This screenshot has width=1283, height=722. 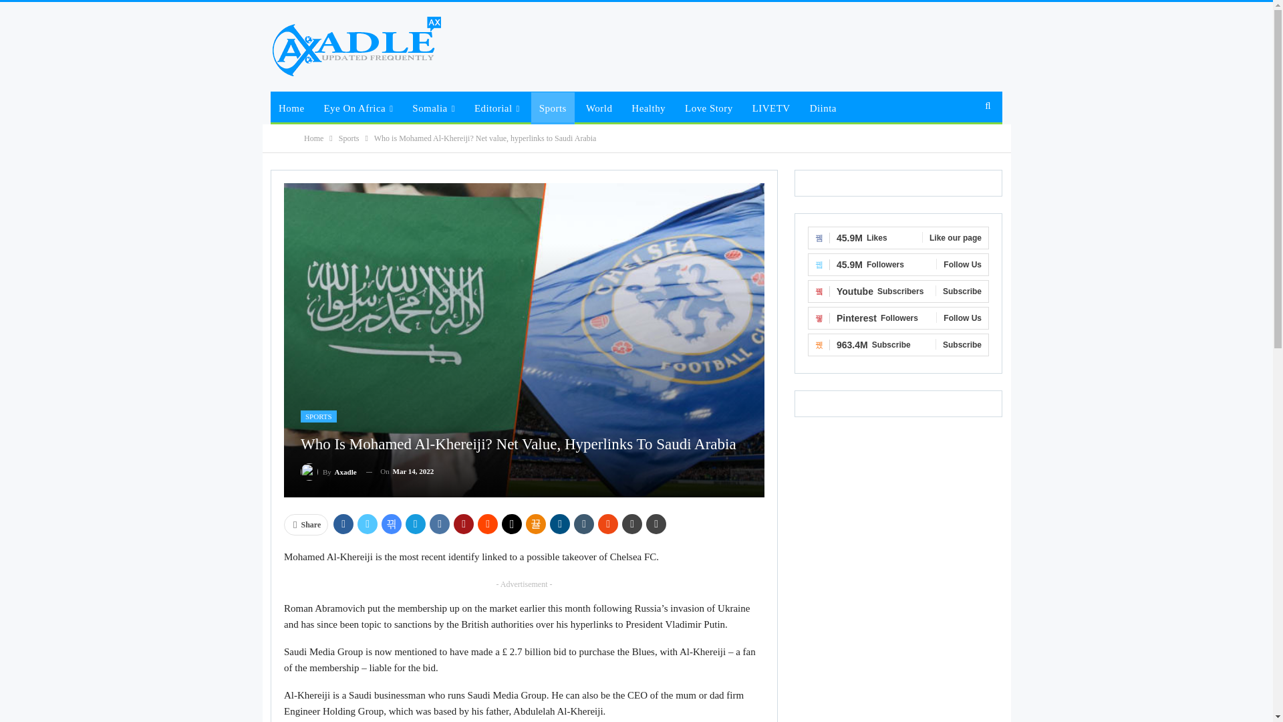 I want to click on World, so click(x=599, y=108).